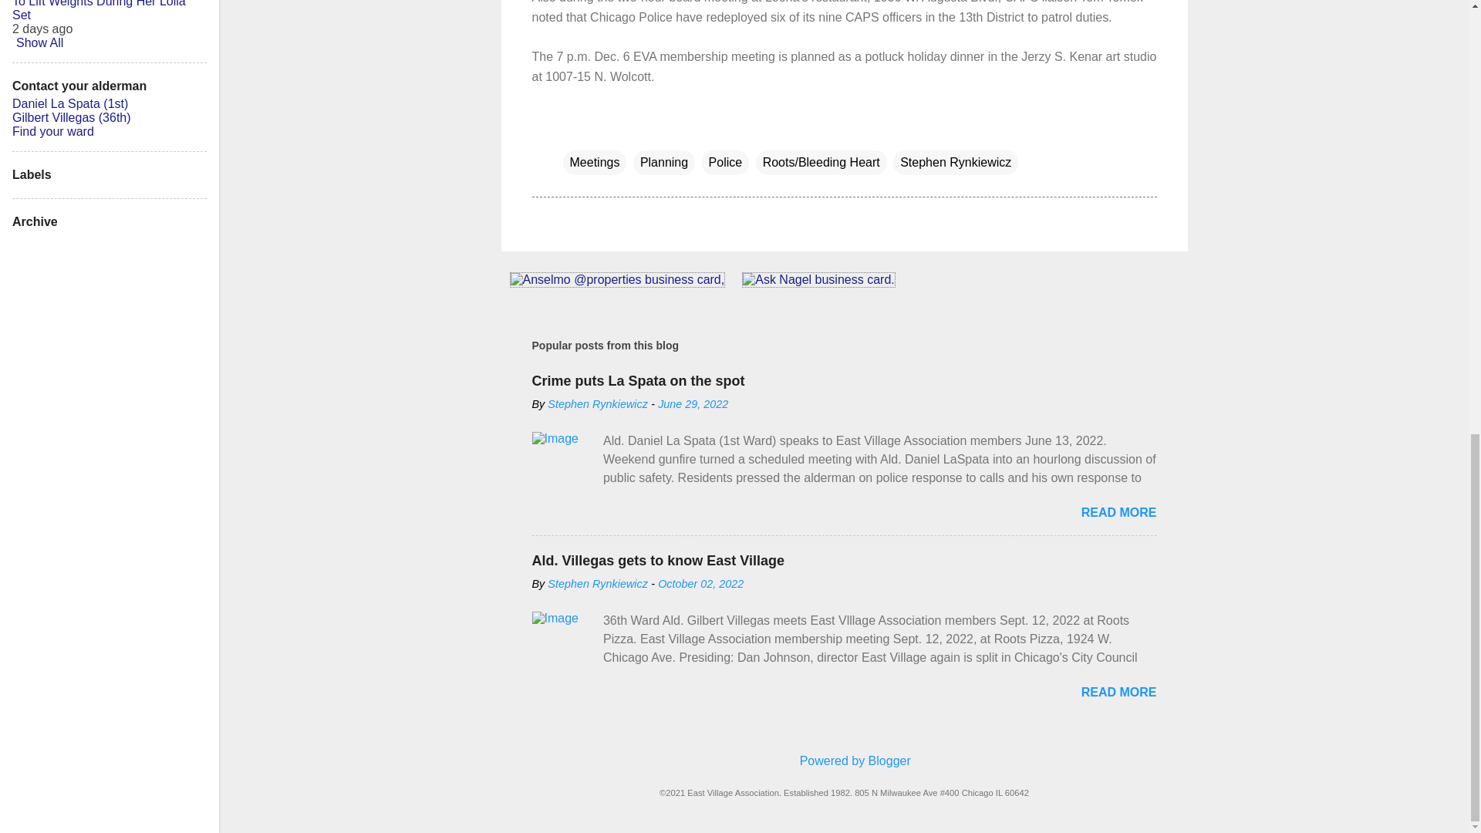 Image resolution: width=1481 pixels, height=833 pixels. What do you see at coordinates (1118, 692) in the screenshot?
I see `READ MORE` at bounding box center [1118, 692].